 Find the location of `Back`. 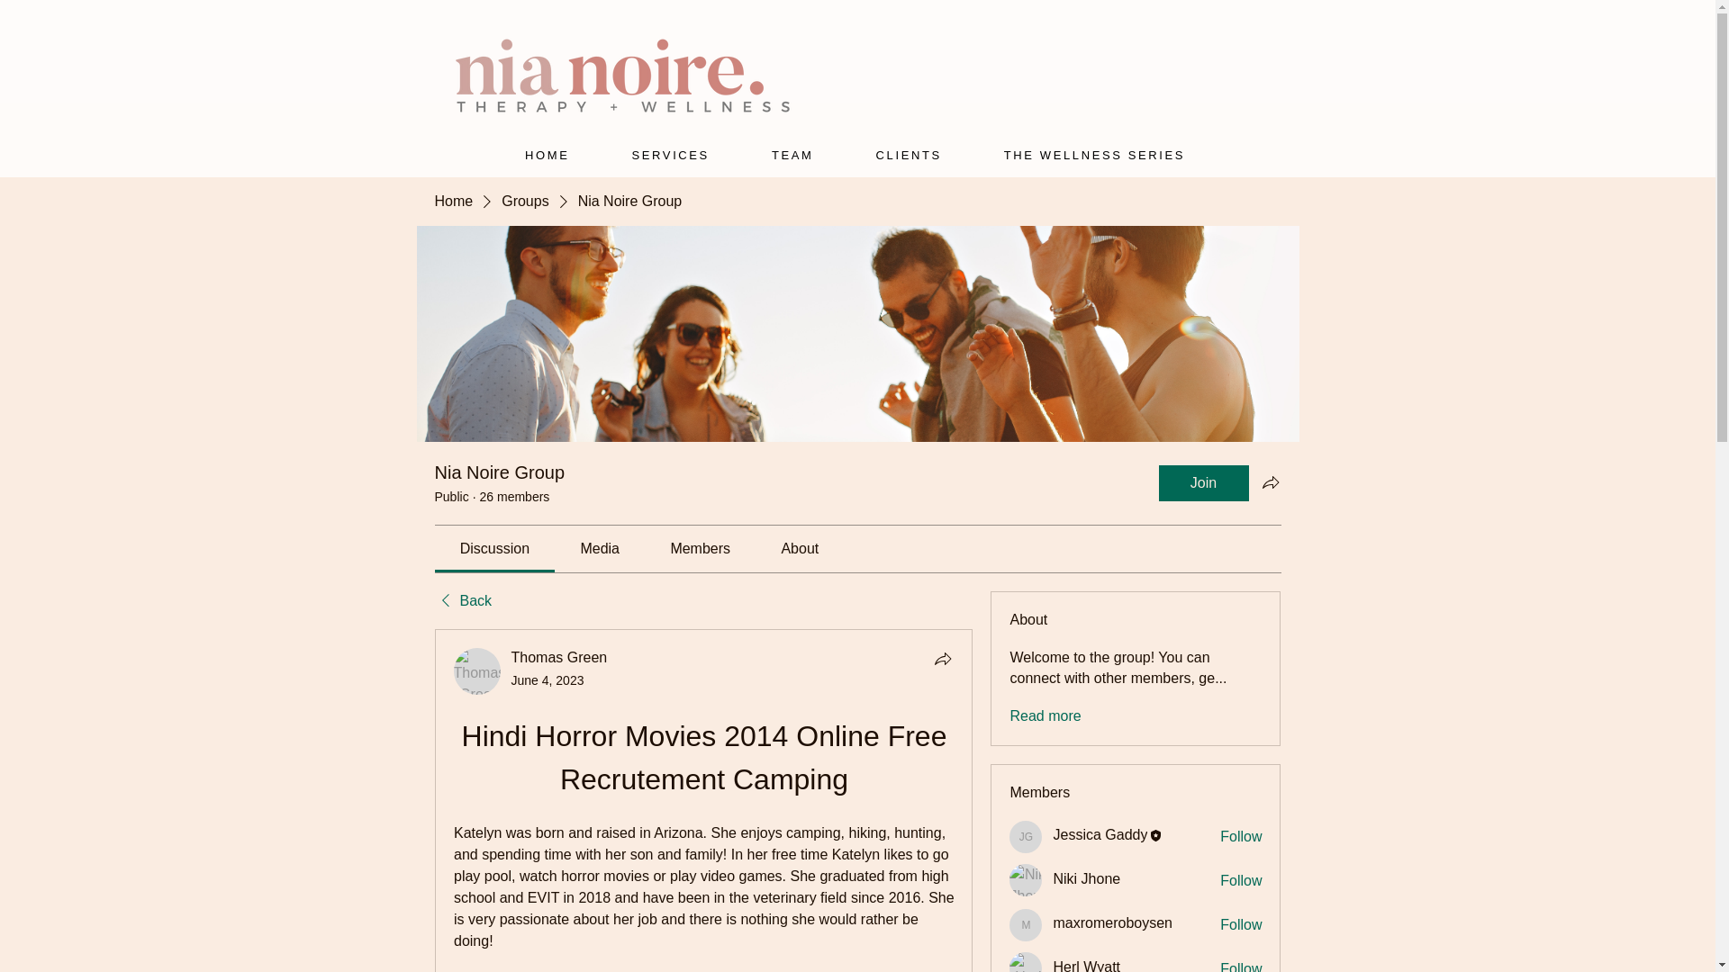

Back is located at coordinates (462, 601).